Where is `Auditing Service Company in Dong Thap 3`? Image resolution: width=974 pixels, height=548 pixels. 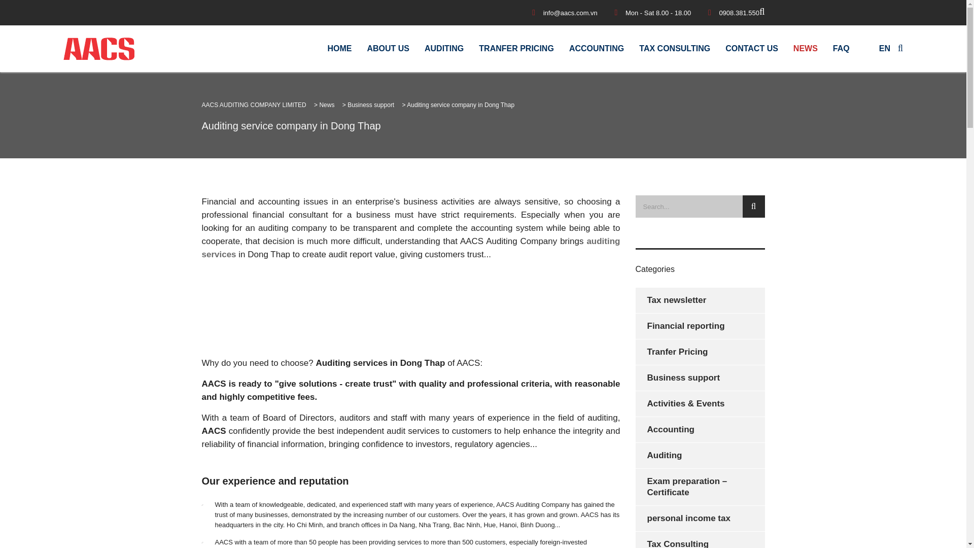
Auditing Service Company in Dong Thap 3 is located at coordinates (411, 307).